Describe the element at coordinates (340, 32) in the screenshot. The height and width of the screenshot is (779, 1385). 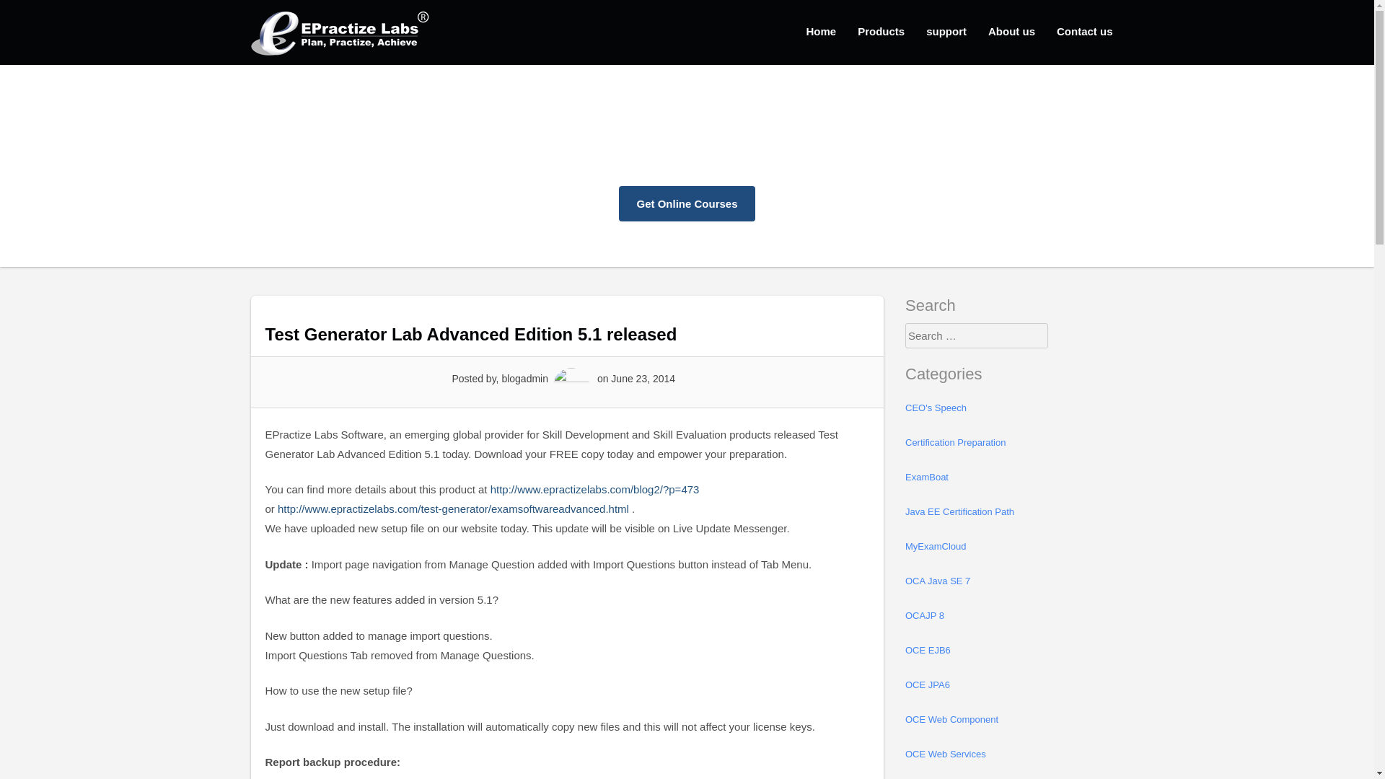
I see `Online Exam and Certification Preparation` at that location.